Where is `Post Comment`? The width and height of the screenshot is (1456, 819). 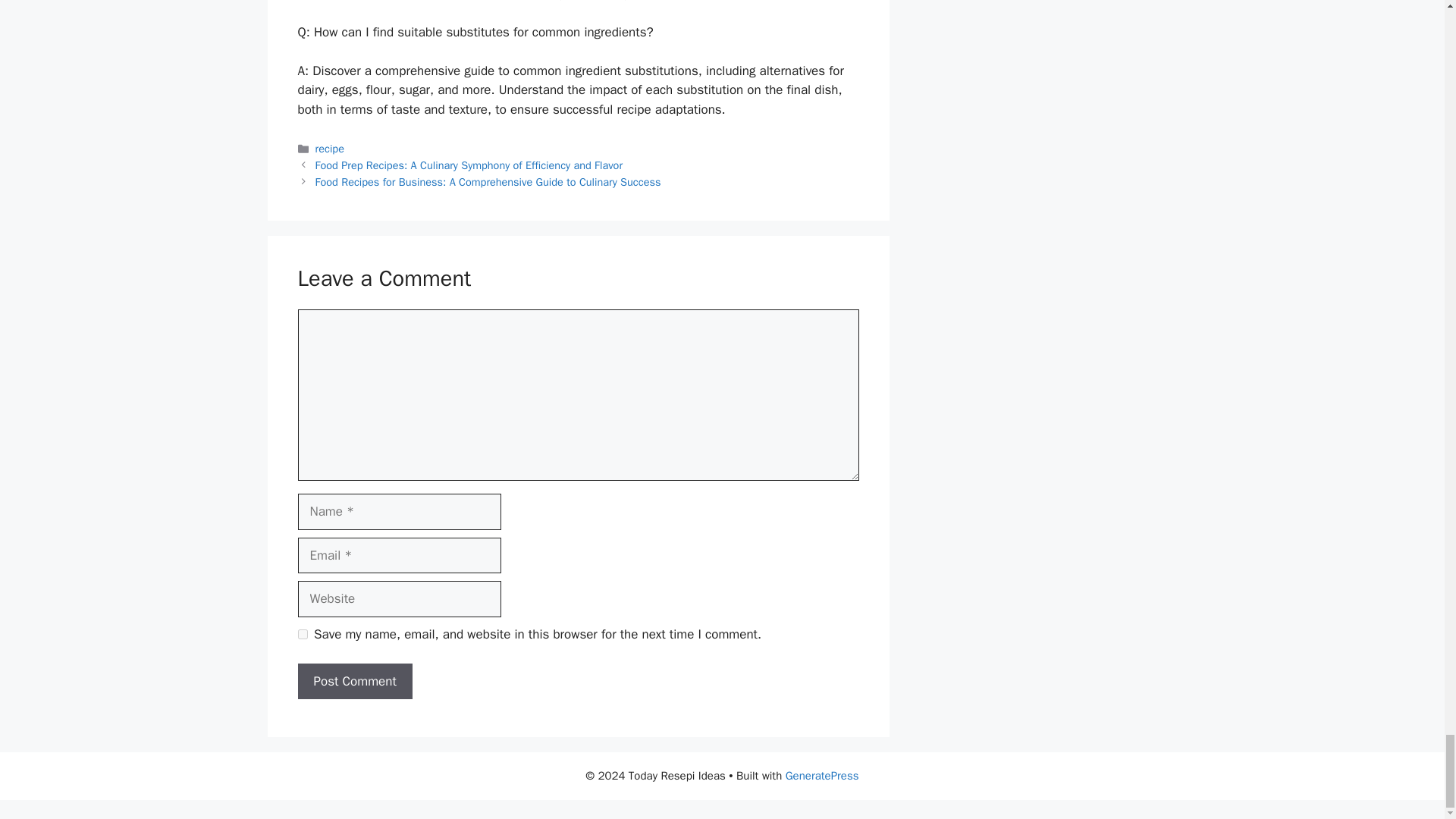 Post Comment is located at coordinates (354, 681).